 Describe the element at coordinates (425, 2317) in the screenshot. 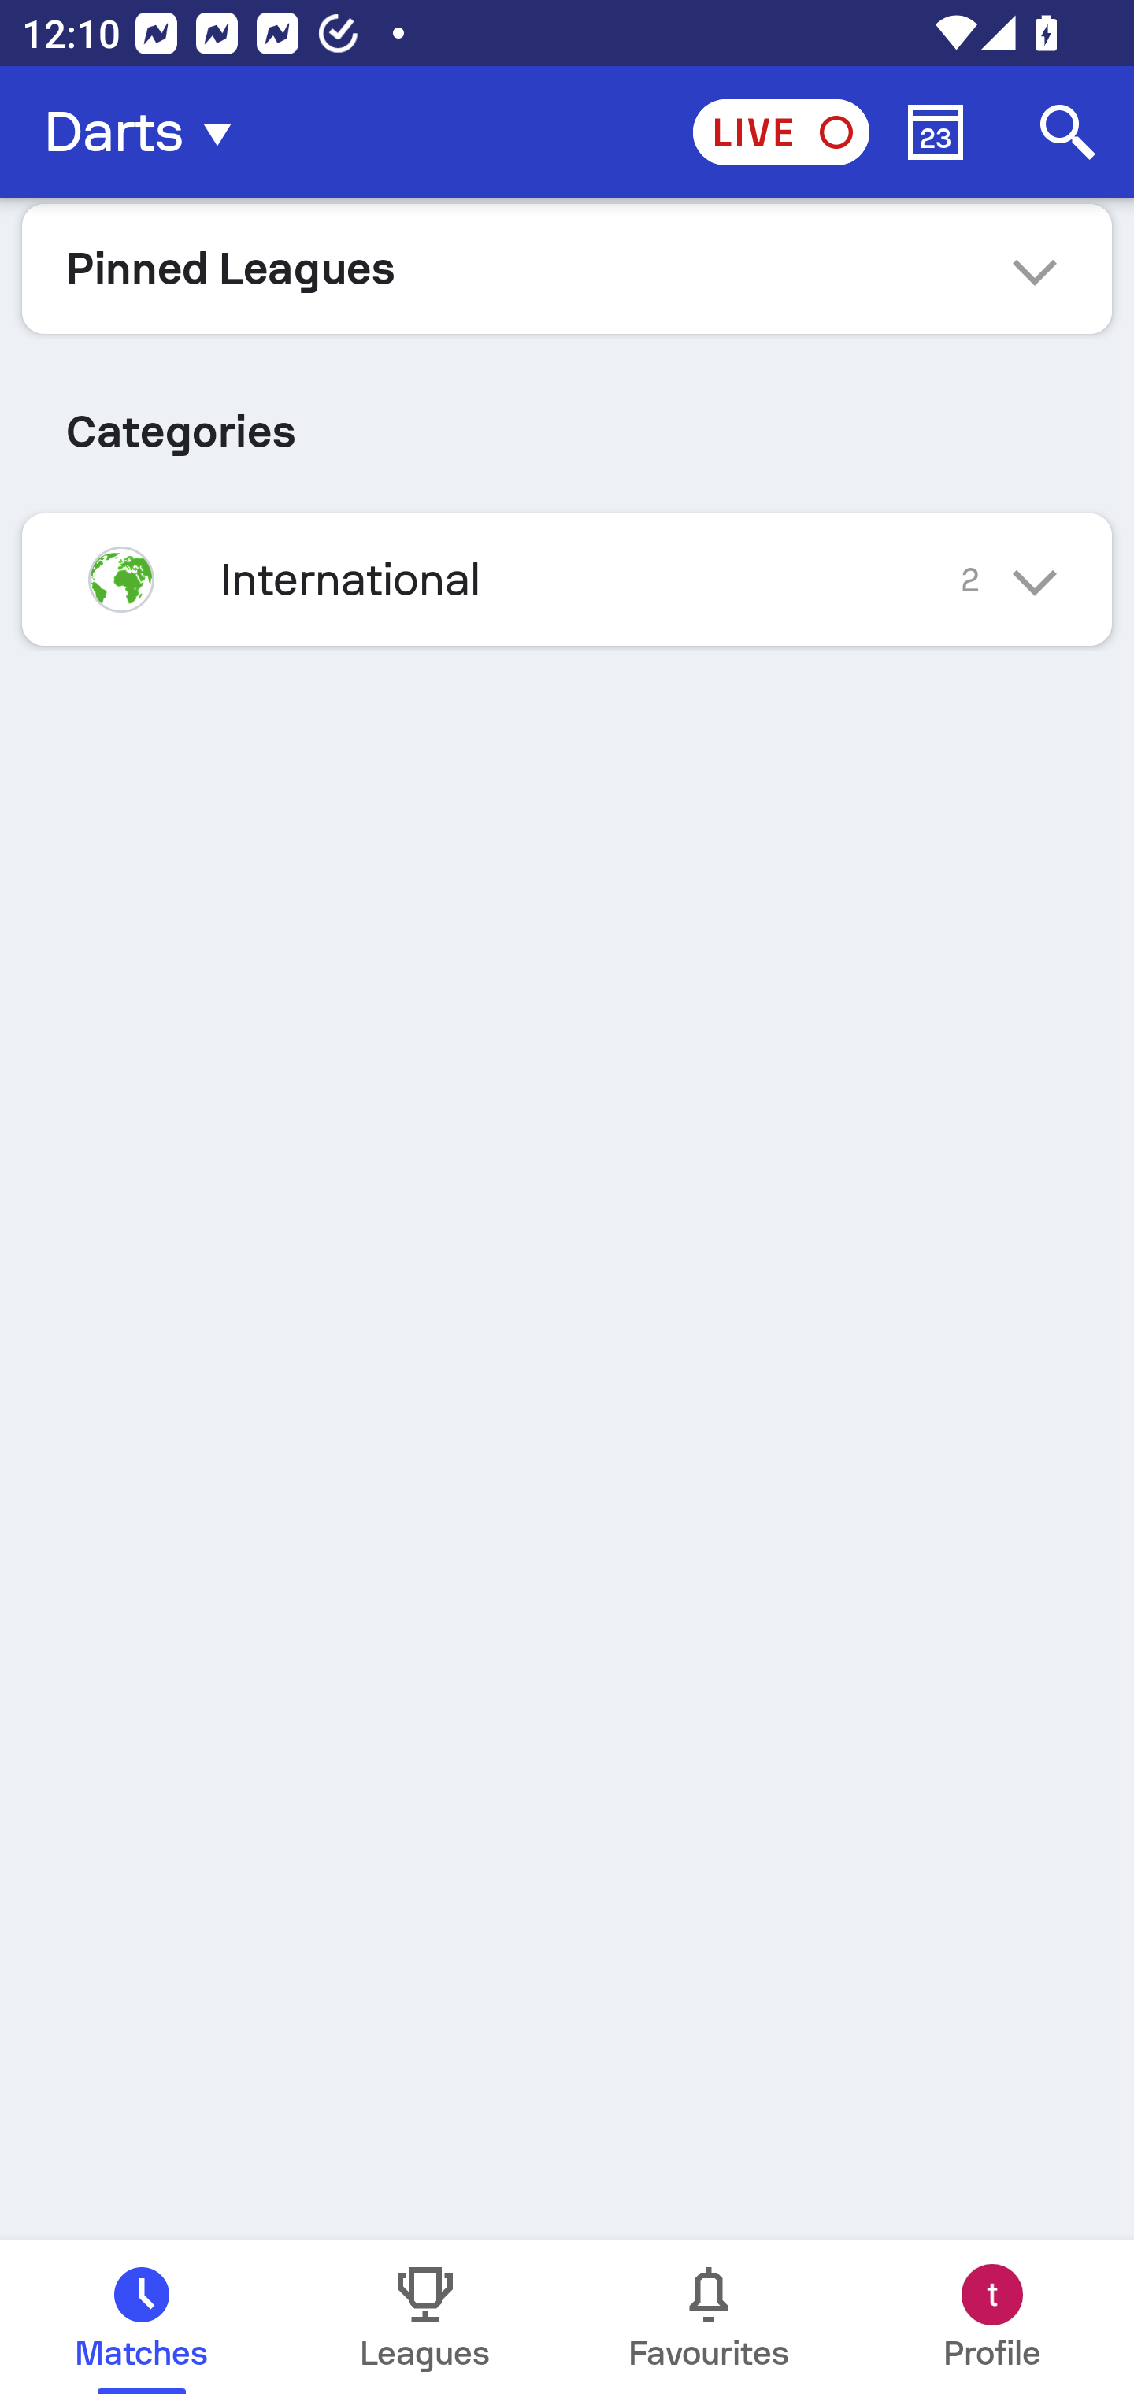

I see `Leagues` at that location.